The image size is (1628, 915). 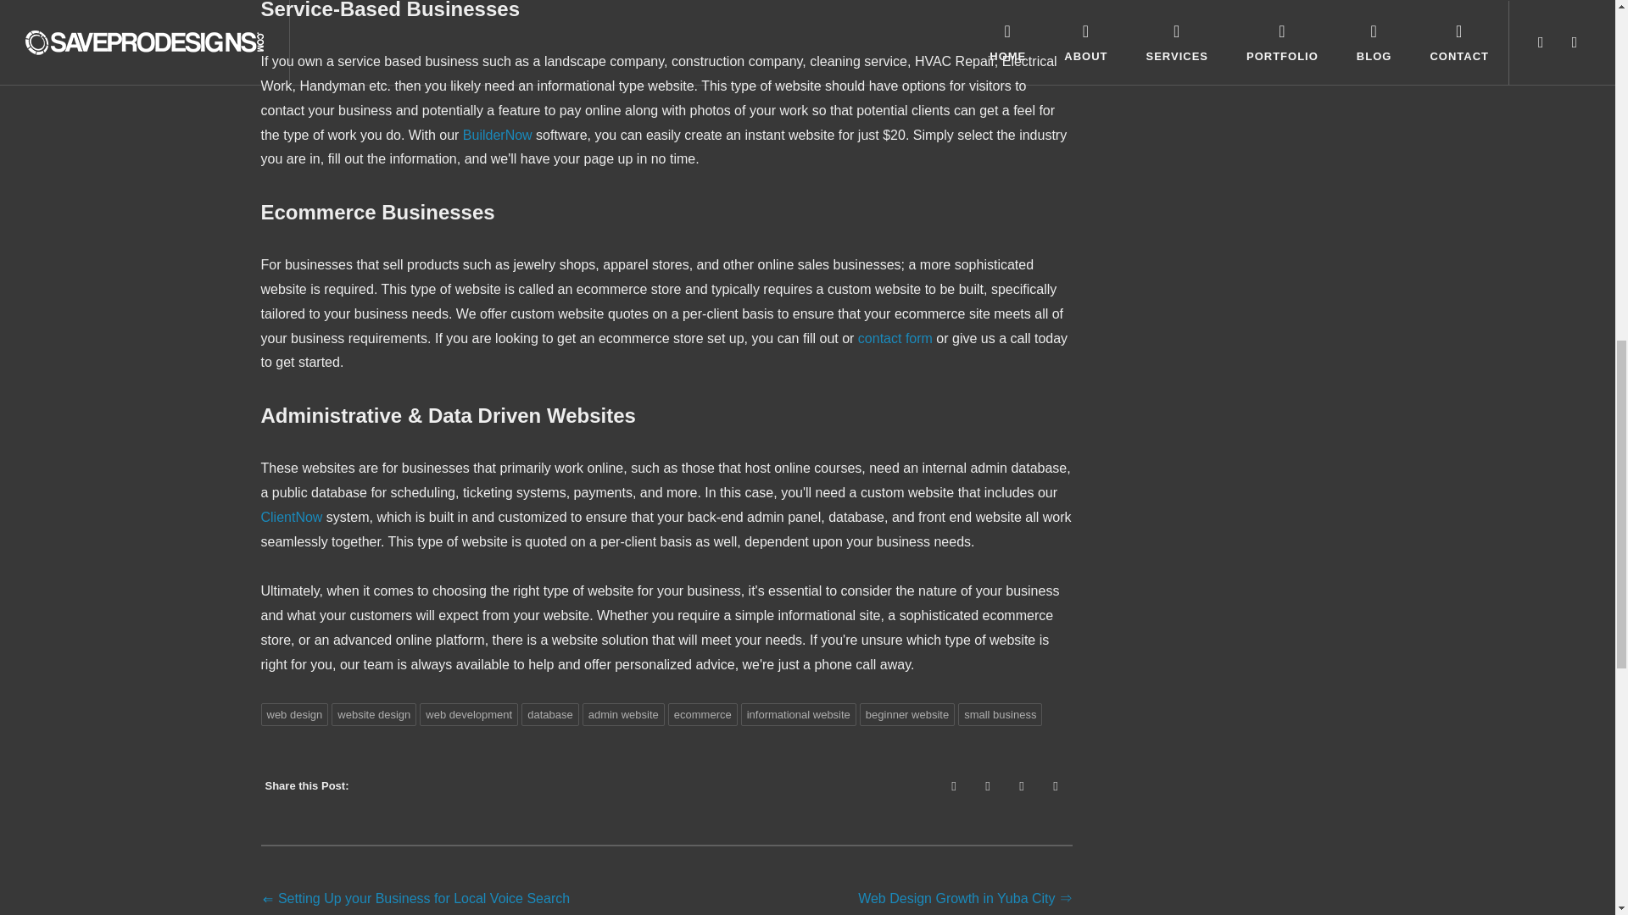 What do you see at coordinates (468, 715) in the screenshot?
I see `web development` at bounding box center [468, 715].